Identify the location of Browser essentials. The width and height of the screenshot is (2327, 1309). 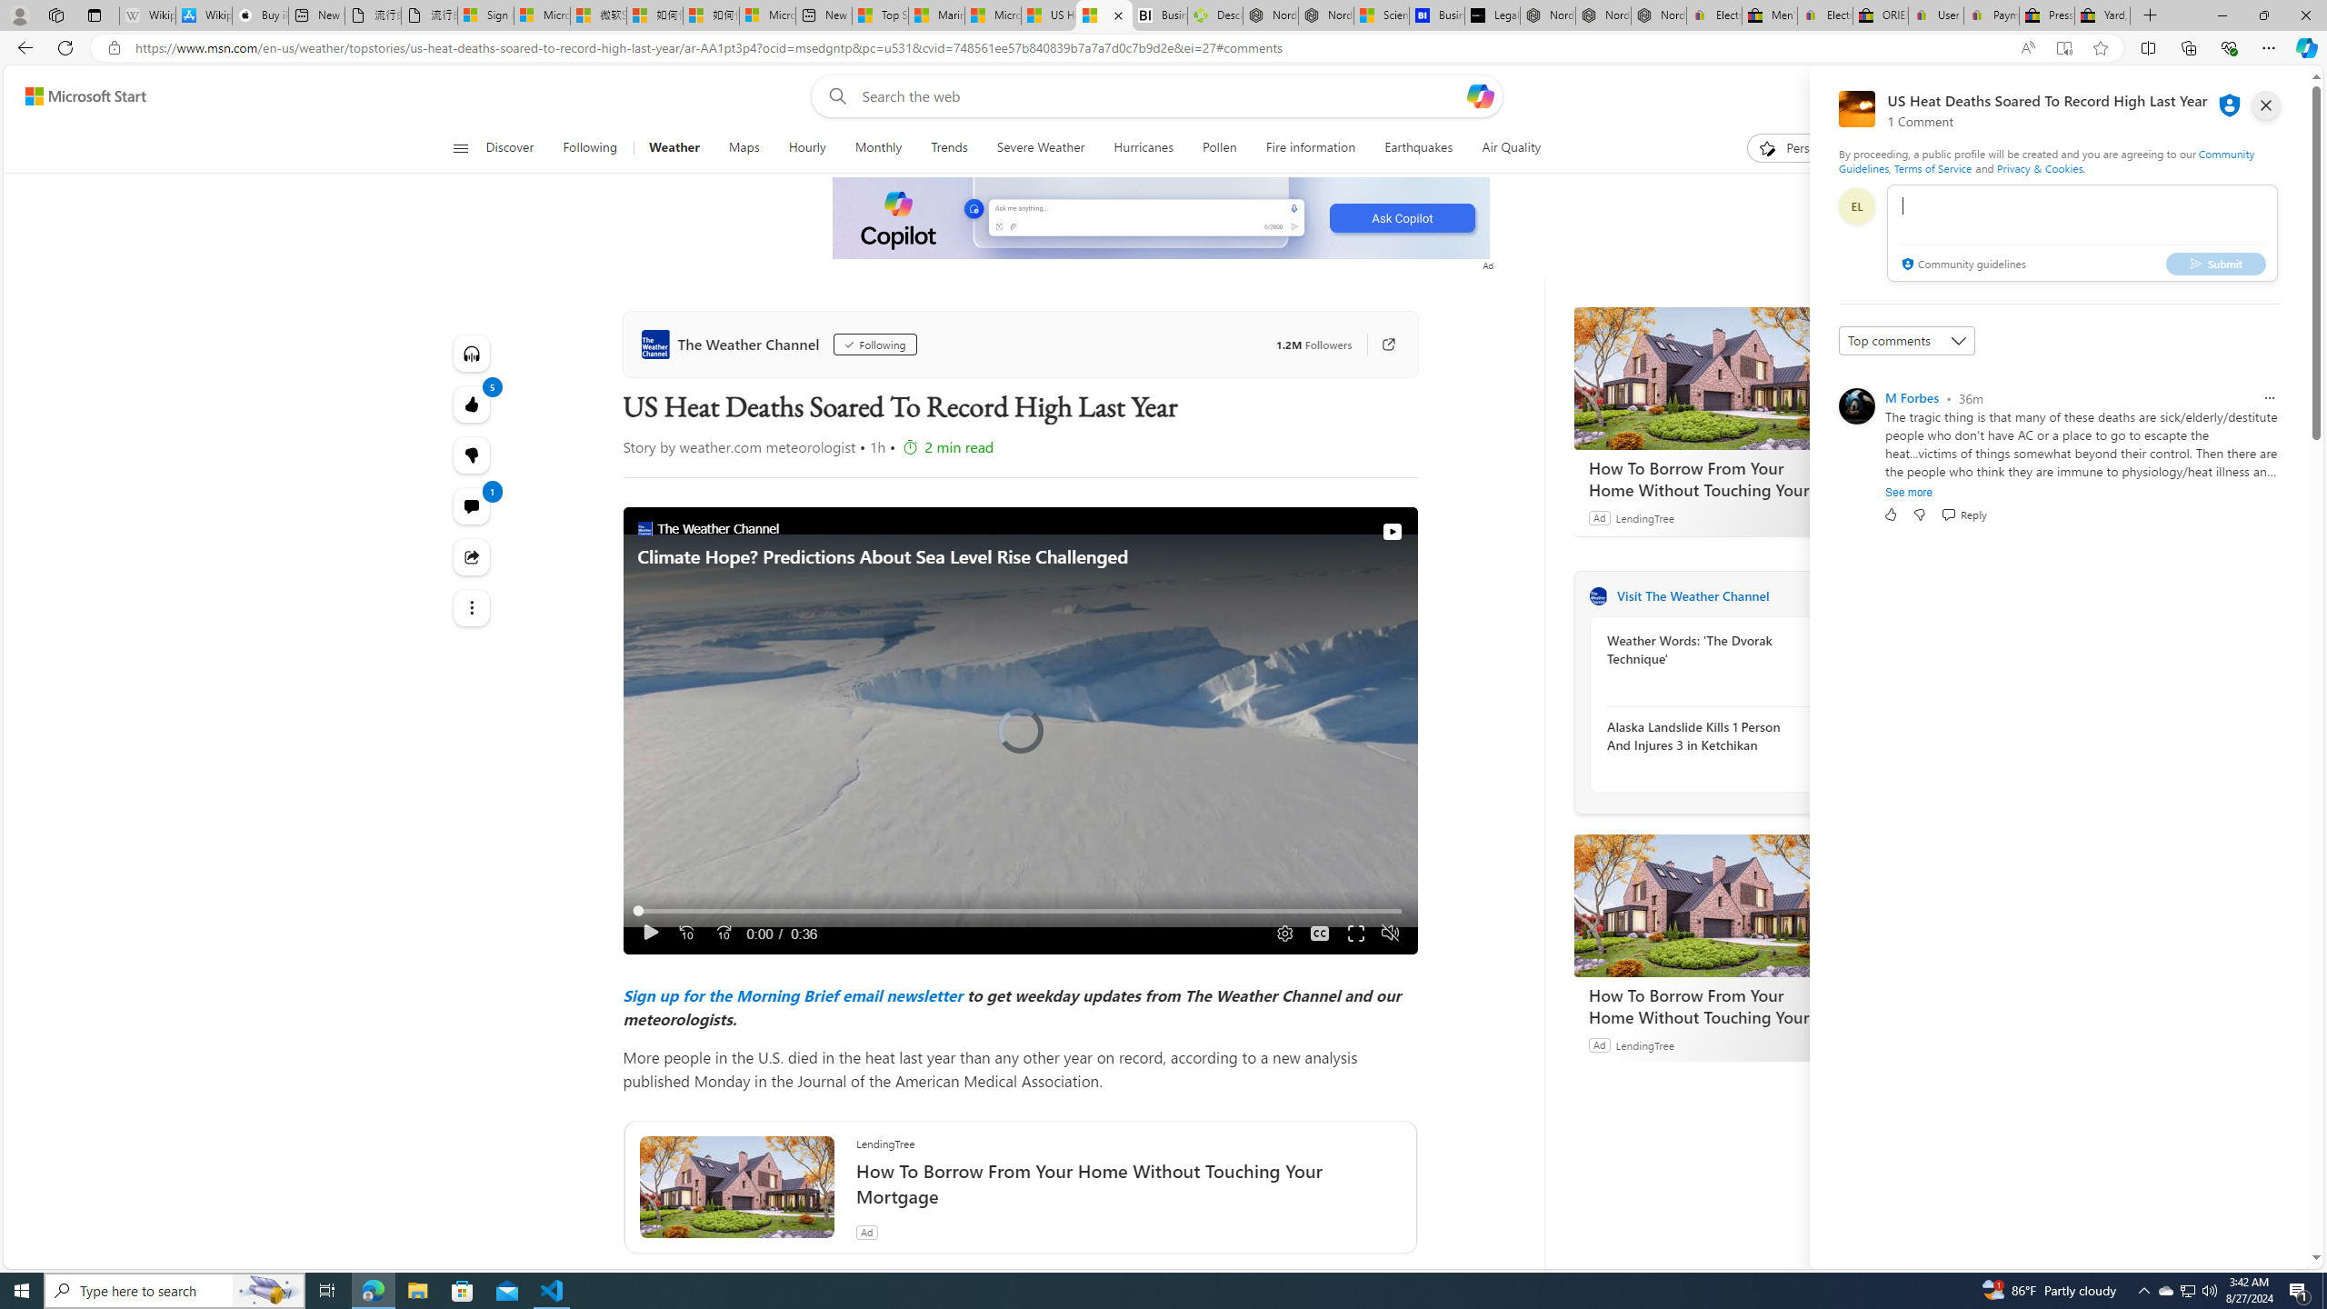
(2229, 47).